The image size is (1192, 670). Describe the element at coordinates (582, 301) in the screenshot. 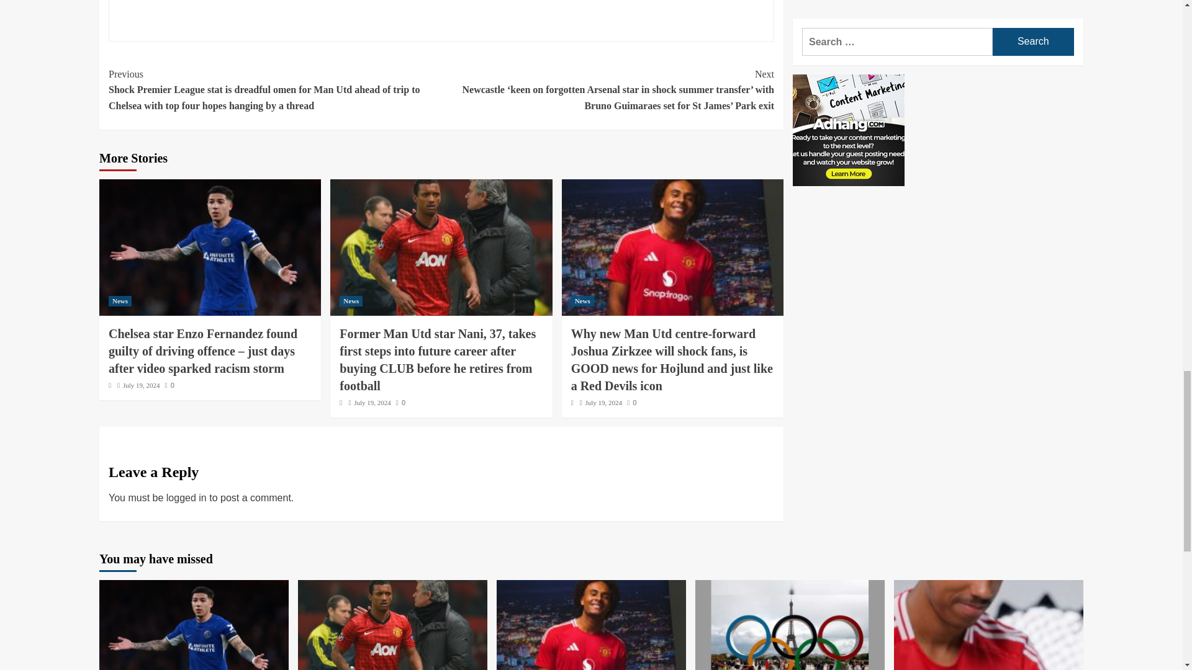

I see `News` at that location.